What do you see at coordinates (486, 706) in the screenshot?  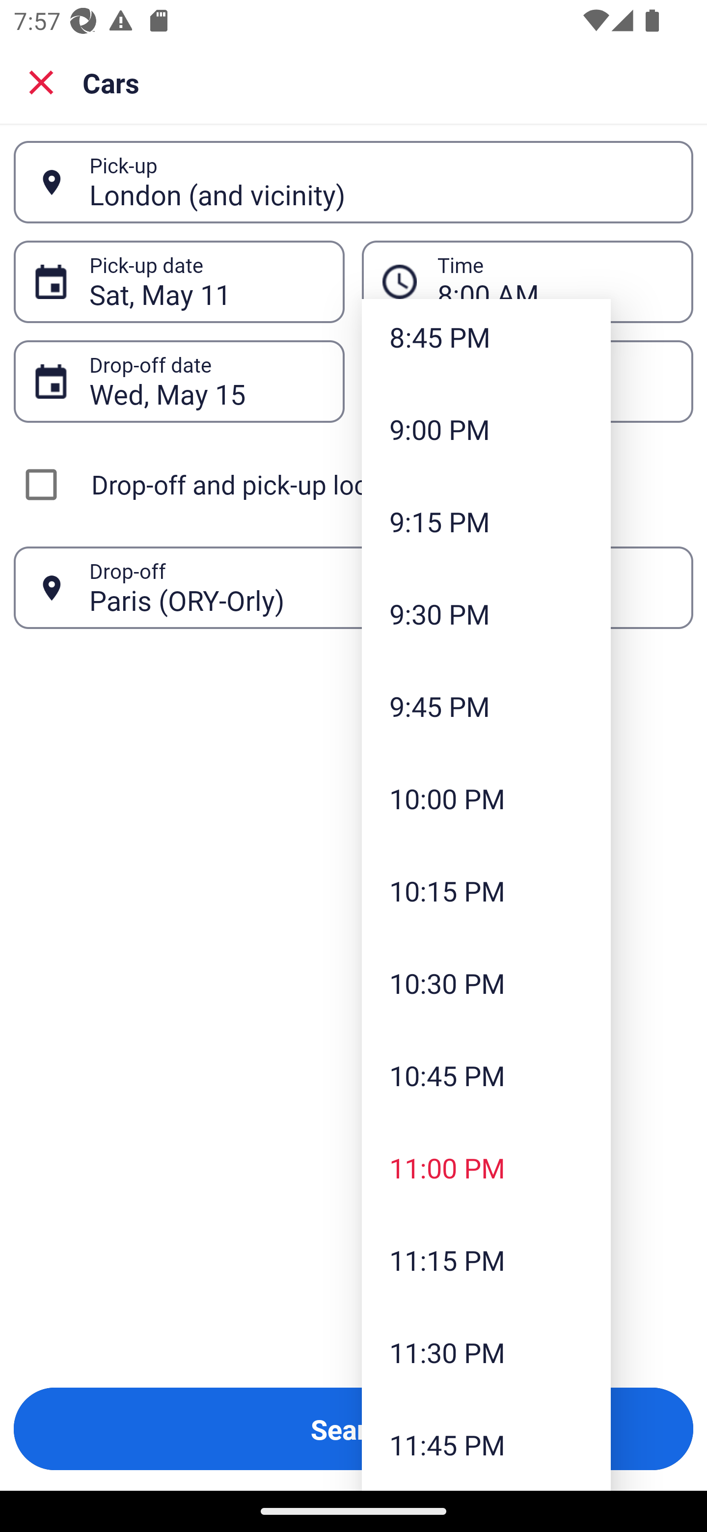 I see `9:45 PM` at bounding box center [486, 706].